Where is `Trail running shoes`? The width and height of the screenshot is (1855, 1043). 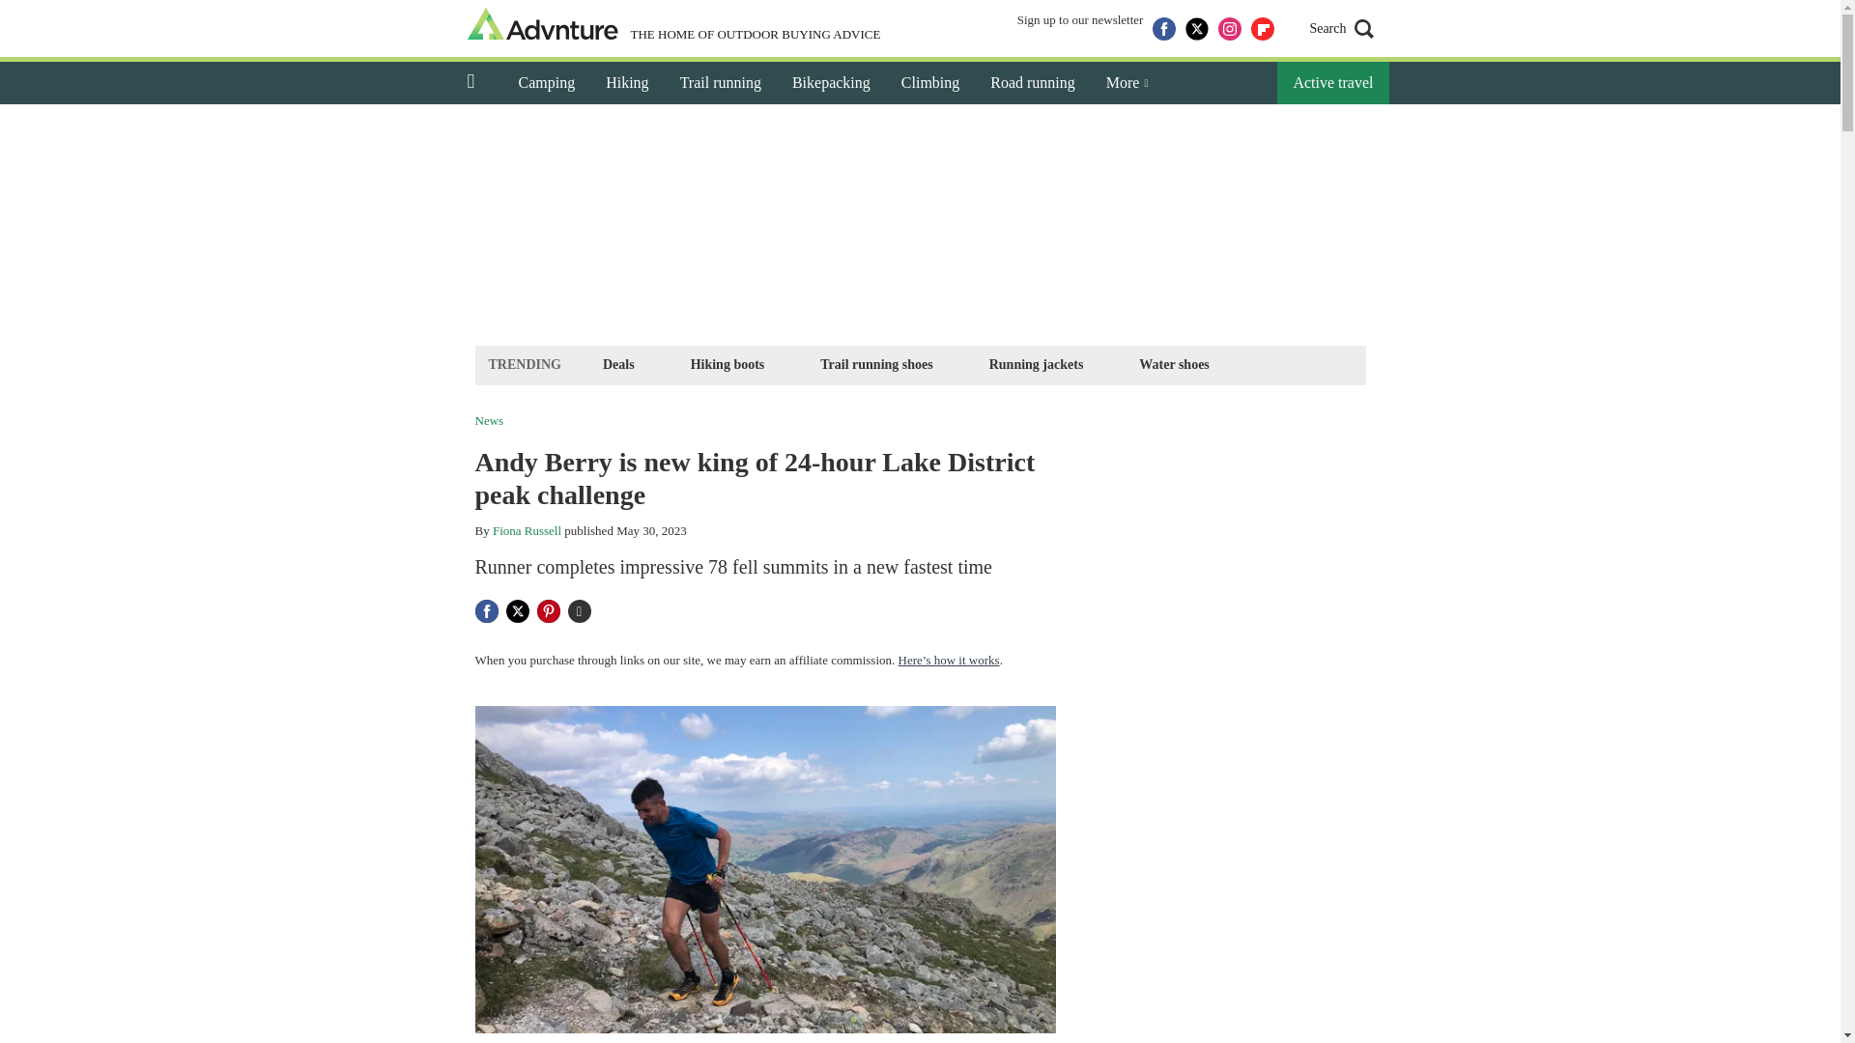 Trail running shoes is located at coordinates (875, 364).